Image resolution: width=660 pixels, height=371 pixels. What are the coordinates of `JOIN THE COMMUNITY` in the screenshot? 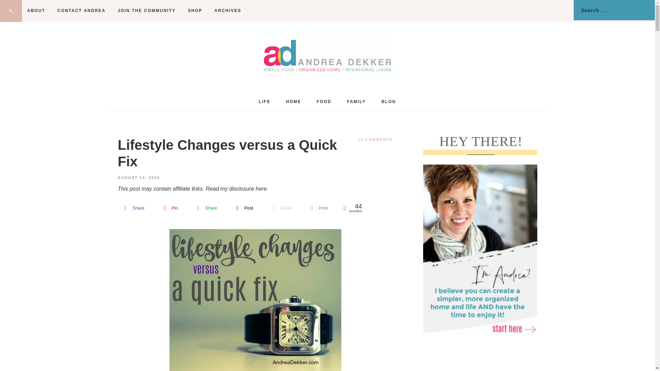 It's located at (146, 10).